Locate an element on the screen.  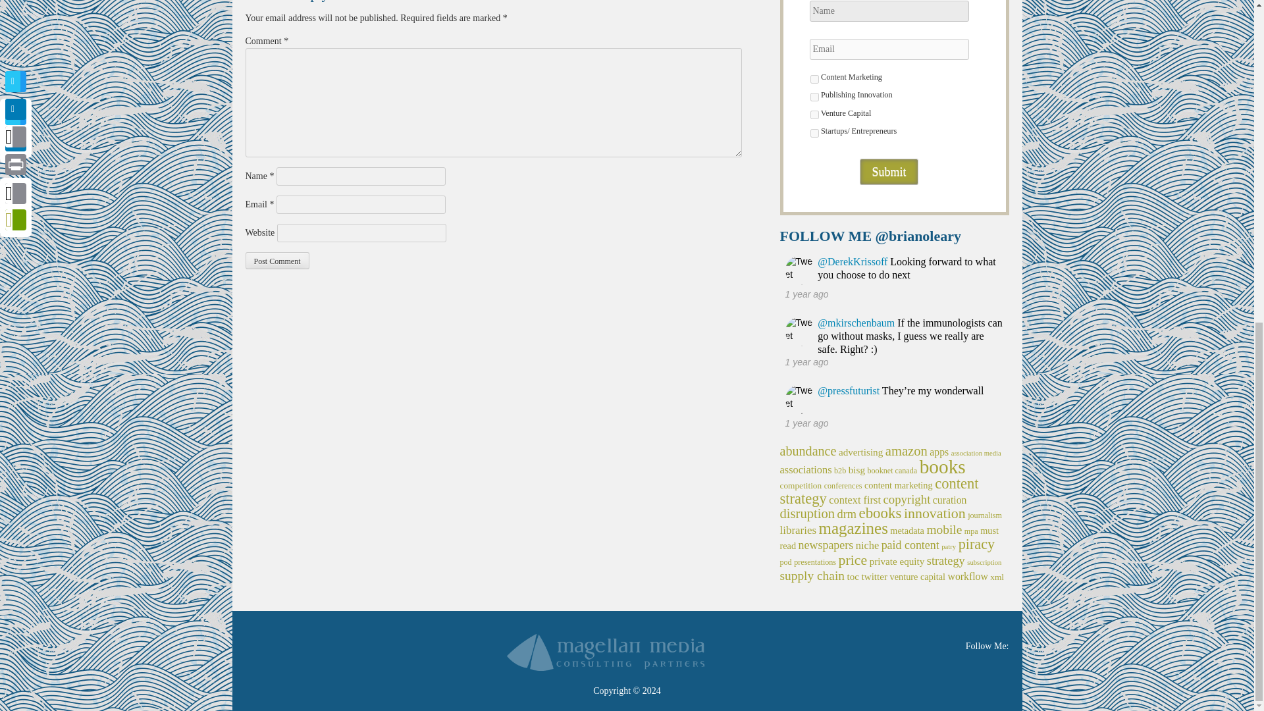
Post Comment is located at coordinates (276, 261).